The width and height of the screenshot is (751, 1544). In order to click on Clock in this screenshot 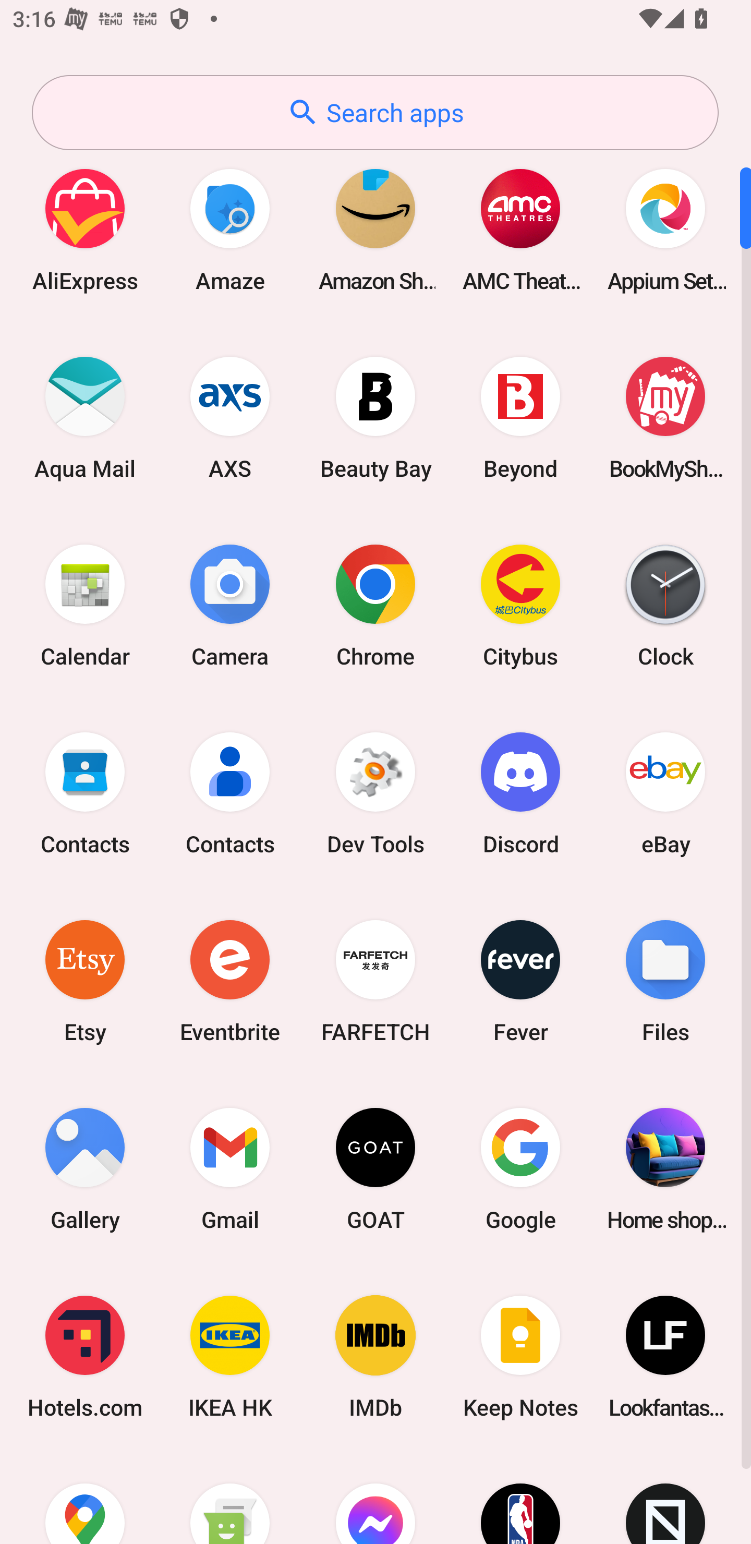, I will do `click(665, 605)`.